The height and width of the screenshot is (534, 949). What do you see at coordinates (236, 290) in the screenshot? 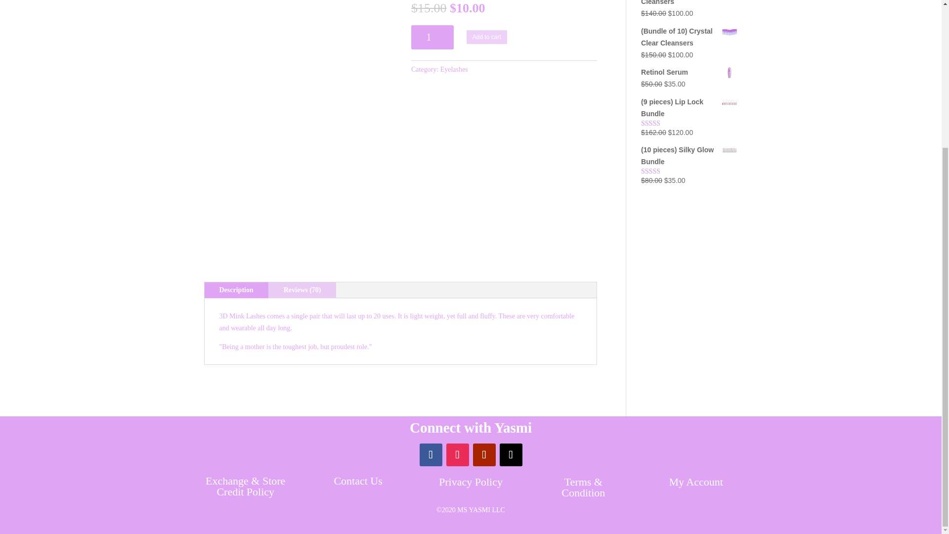
I see `Description` at bounding box center [236, 290].